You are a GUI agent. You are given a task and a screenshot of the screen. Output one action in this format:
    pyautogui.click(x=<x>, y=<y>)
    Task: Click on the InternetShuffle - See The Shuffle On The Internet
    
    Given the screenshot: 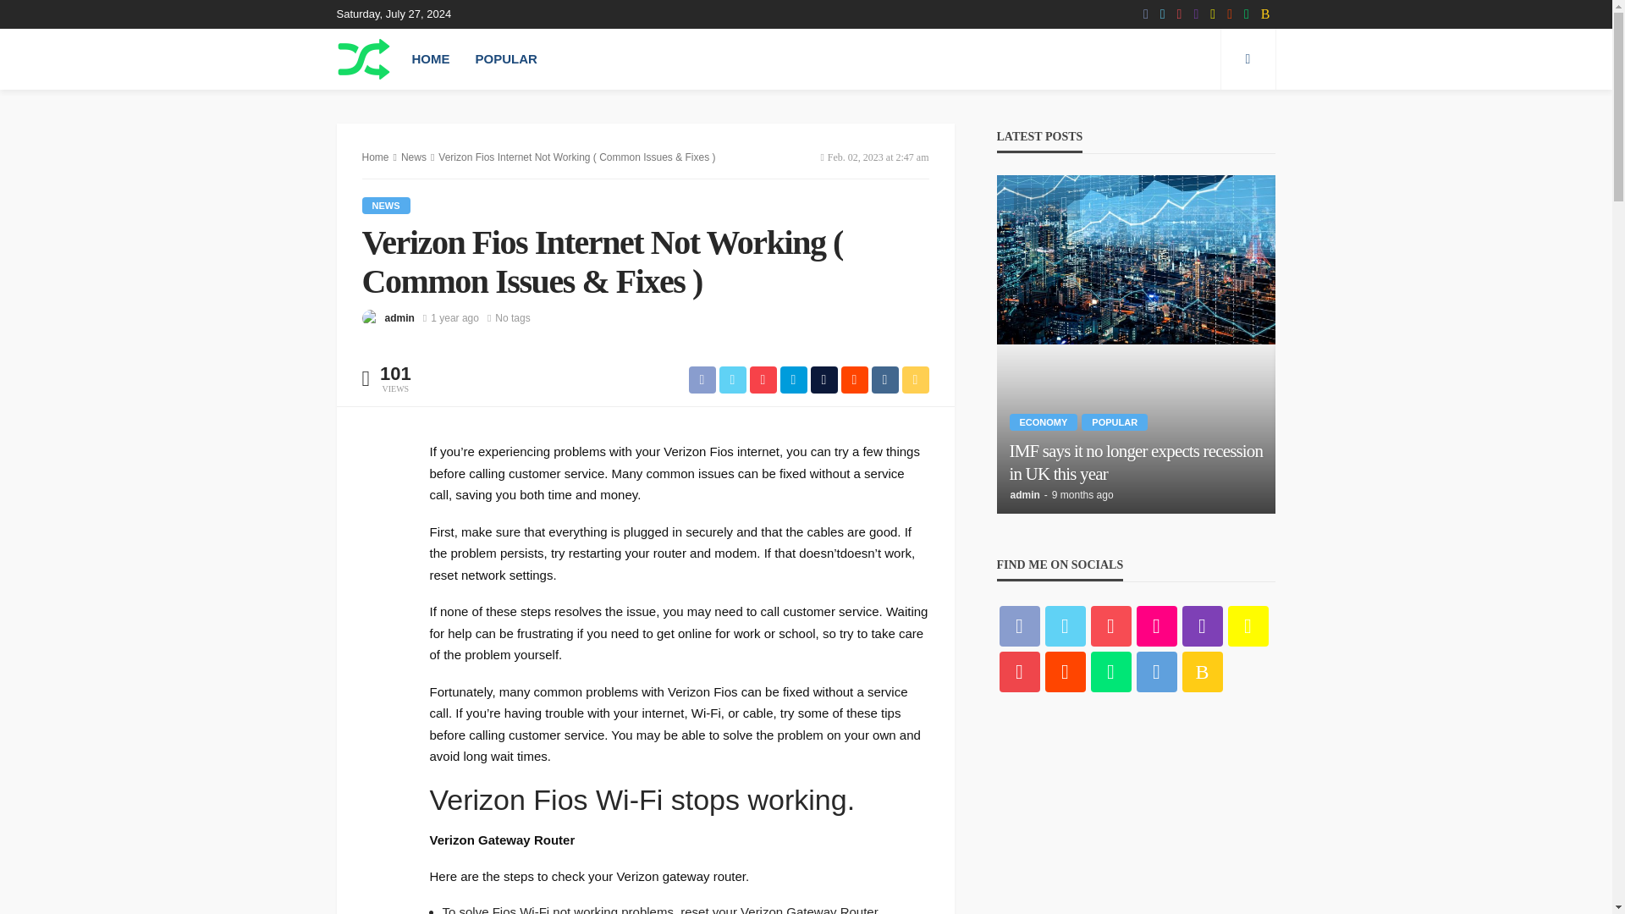 What is the action you would take?
    pyautogui.click(x=364, y=58)
    